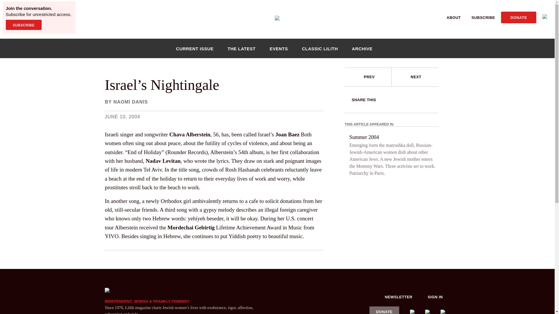 This screenshot has width=559, height=314. Describe the element at coordinates (364, 137) in the screenshot. I see `Summer 2004` at that location.